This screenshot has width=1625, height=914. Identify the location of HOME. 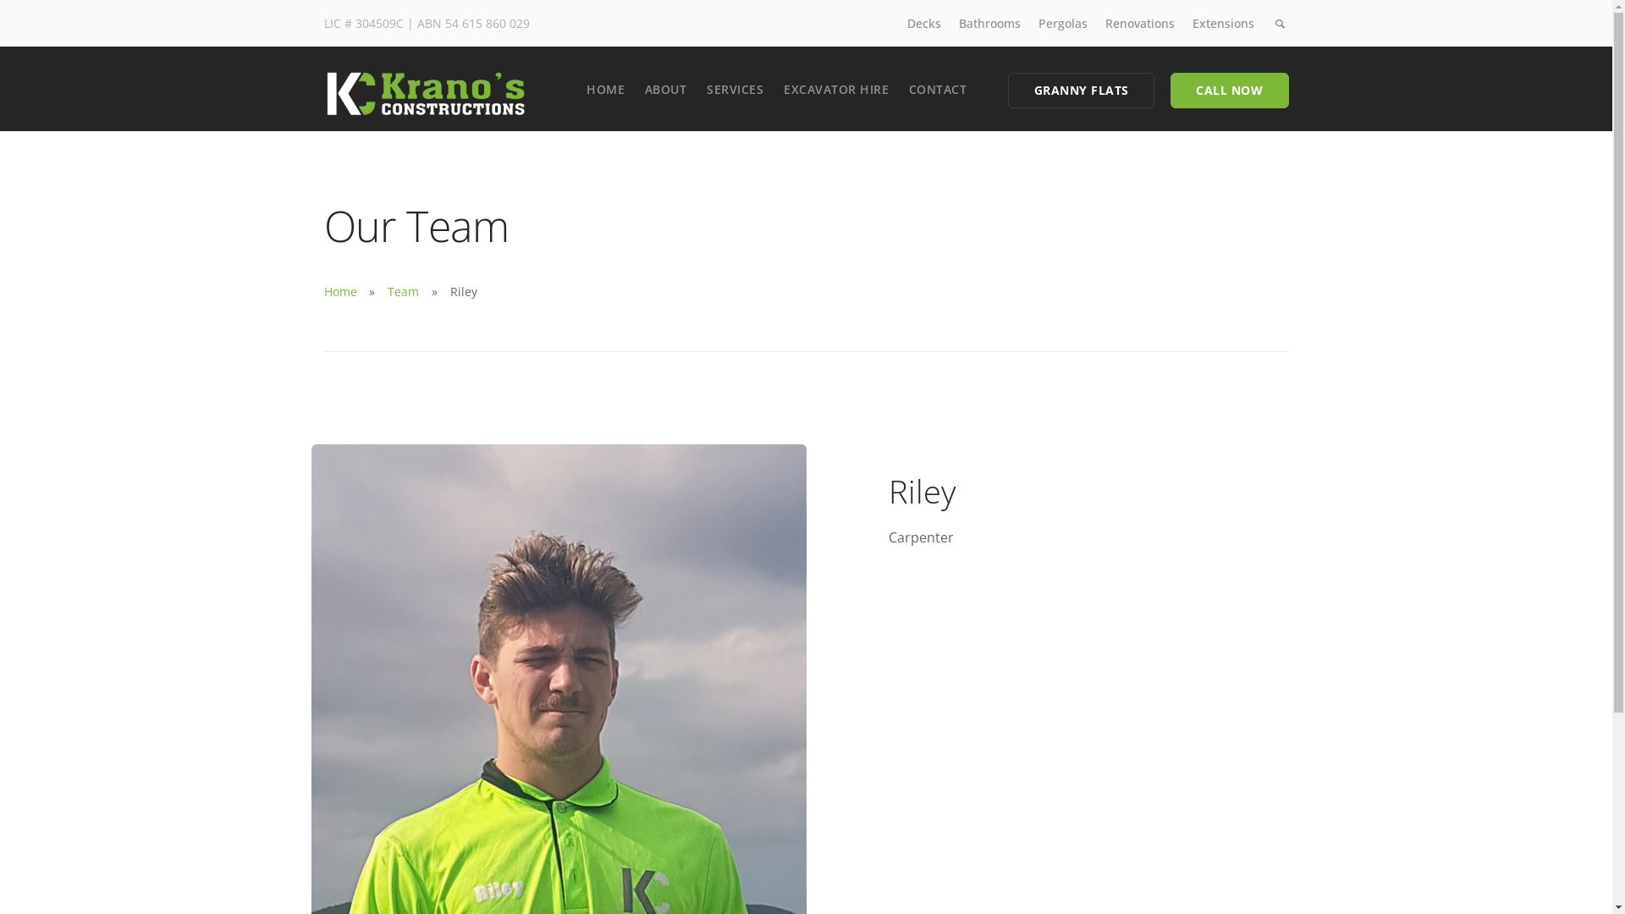
(606, 90).